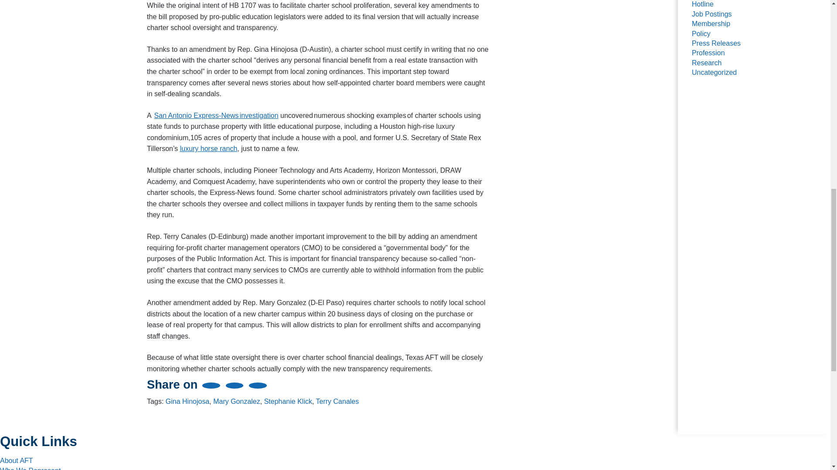  What do you see at coordinates (711, 14) in the screenshot?
I see `Job Postings` at bounding box center [711, 14].